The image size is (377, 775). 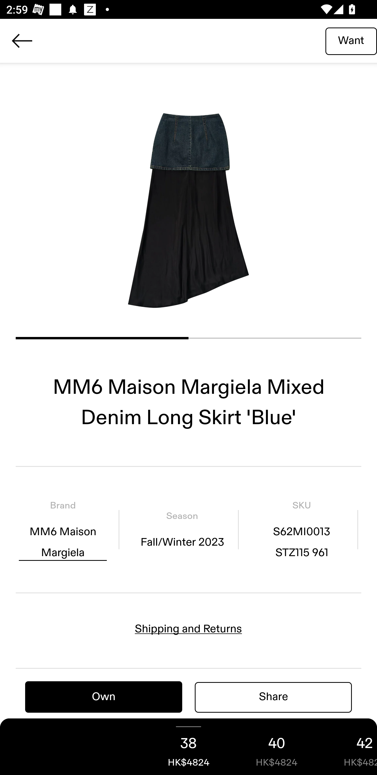 I want to click on Shipping and Returns, so click(x=188, y=629).